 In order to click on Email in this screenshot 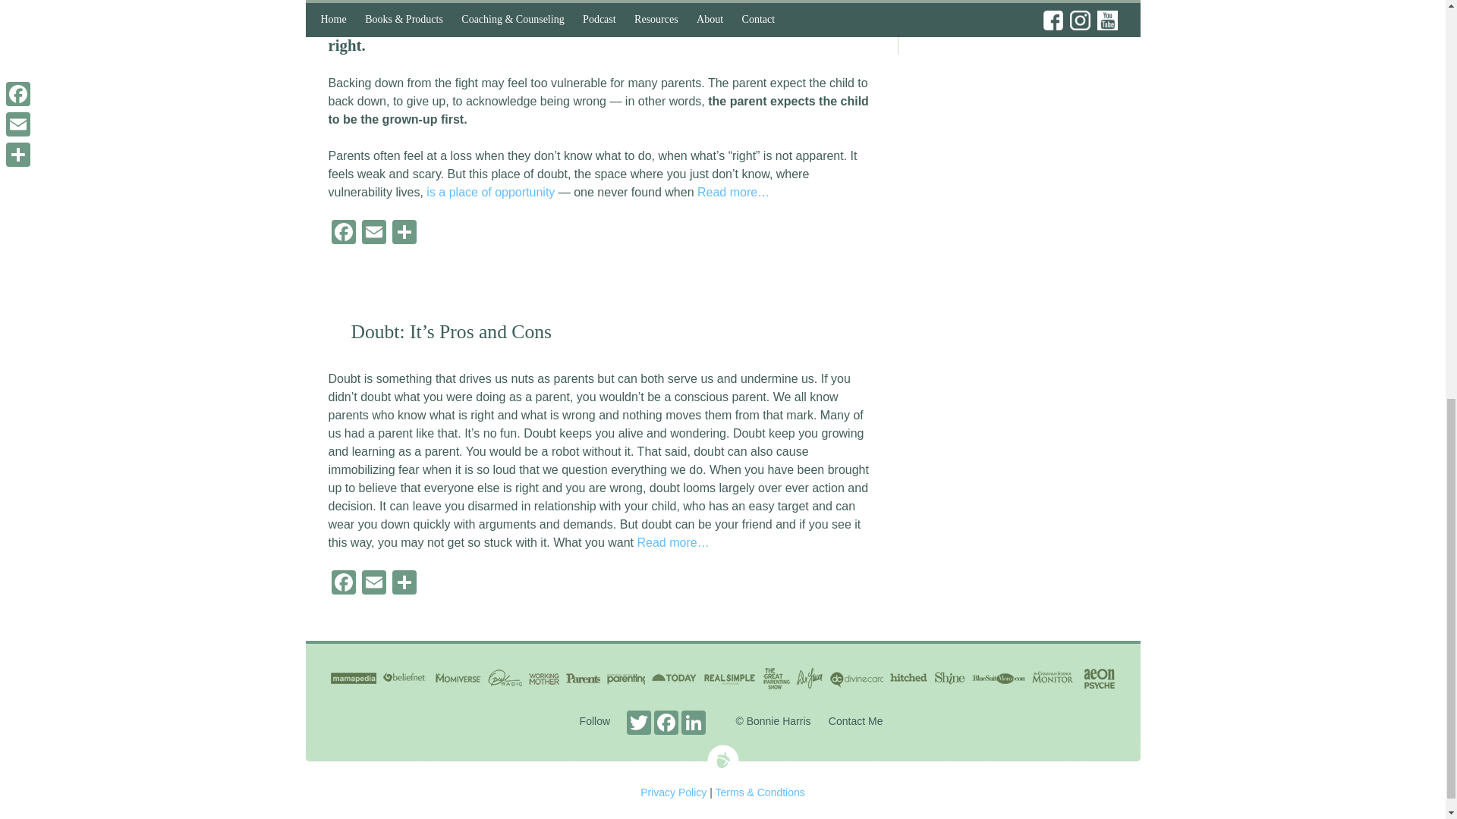, I will do `click(373, 584)`.